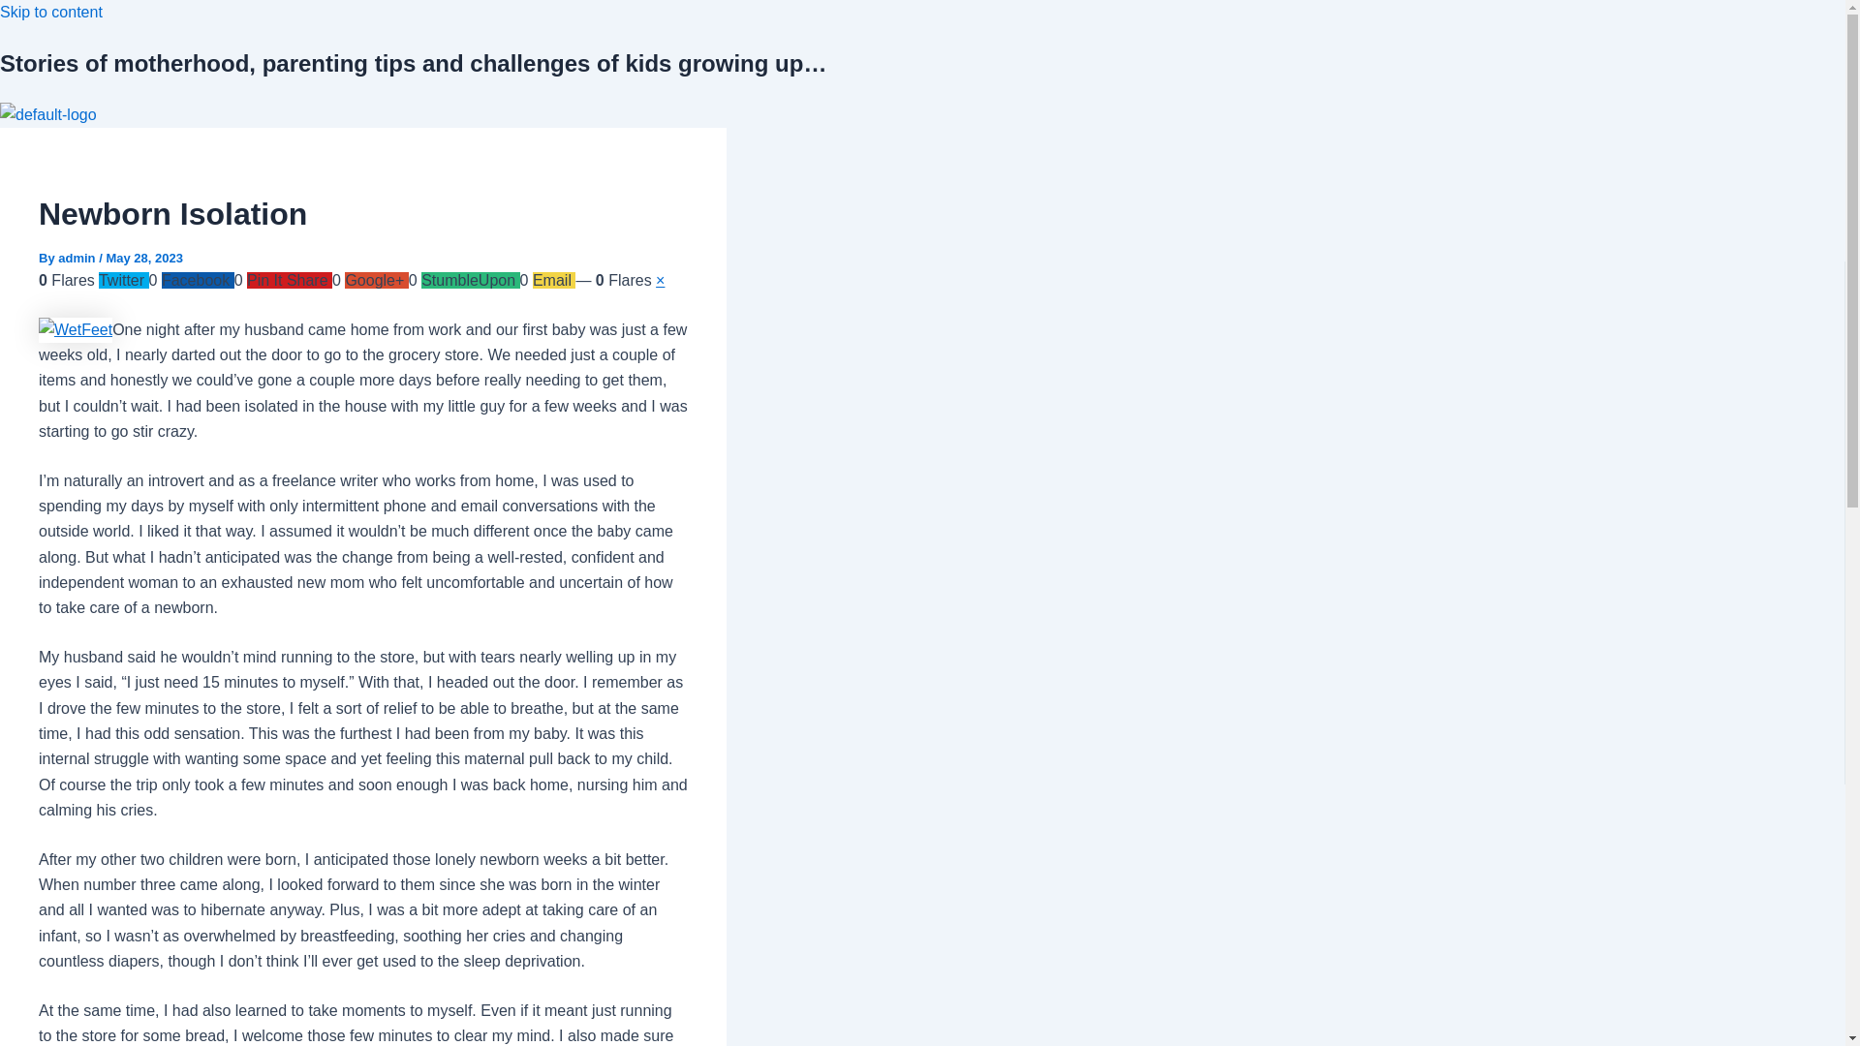 The height and width of the screenshot is (1046, 1860). What do you see at coordinates (77, 258) in the screenshot?
I see `admin` at bounding box center [77, 258].